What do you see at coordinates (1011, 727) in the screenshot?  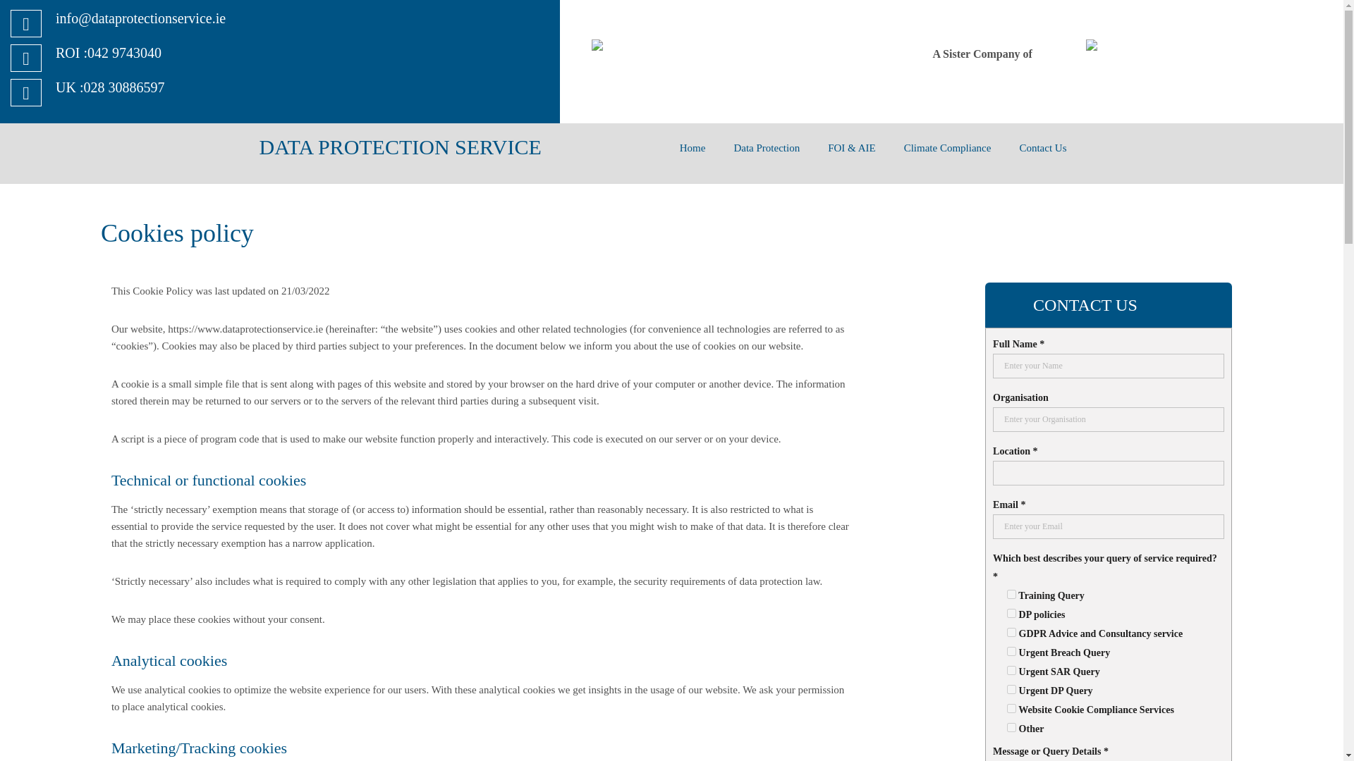 I see `Other` at bounding box center [1011, 727].